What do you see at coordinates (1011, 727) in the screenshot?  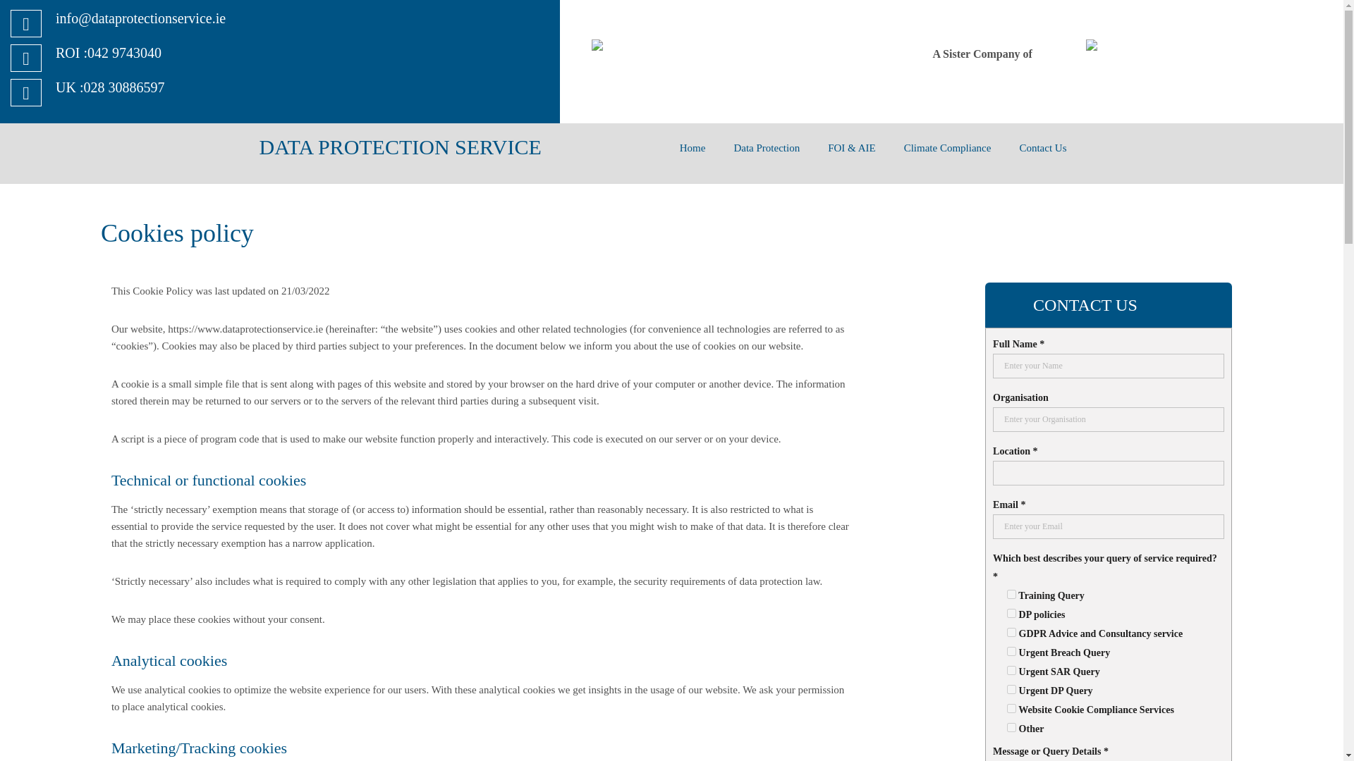 I see `Other` at bounding box center [1011, 727].